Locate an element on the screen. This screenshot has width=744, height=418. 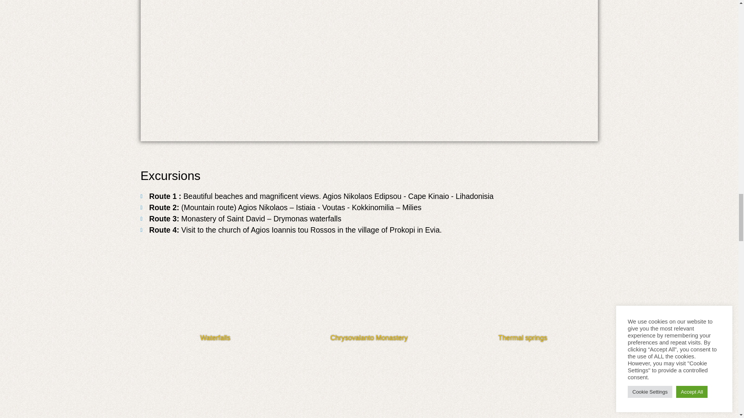
Thermal springs is located at coordinates (523, 293).